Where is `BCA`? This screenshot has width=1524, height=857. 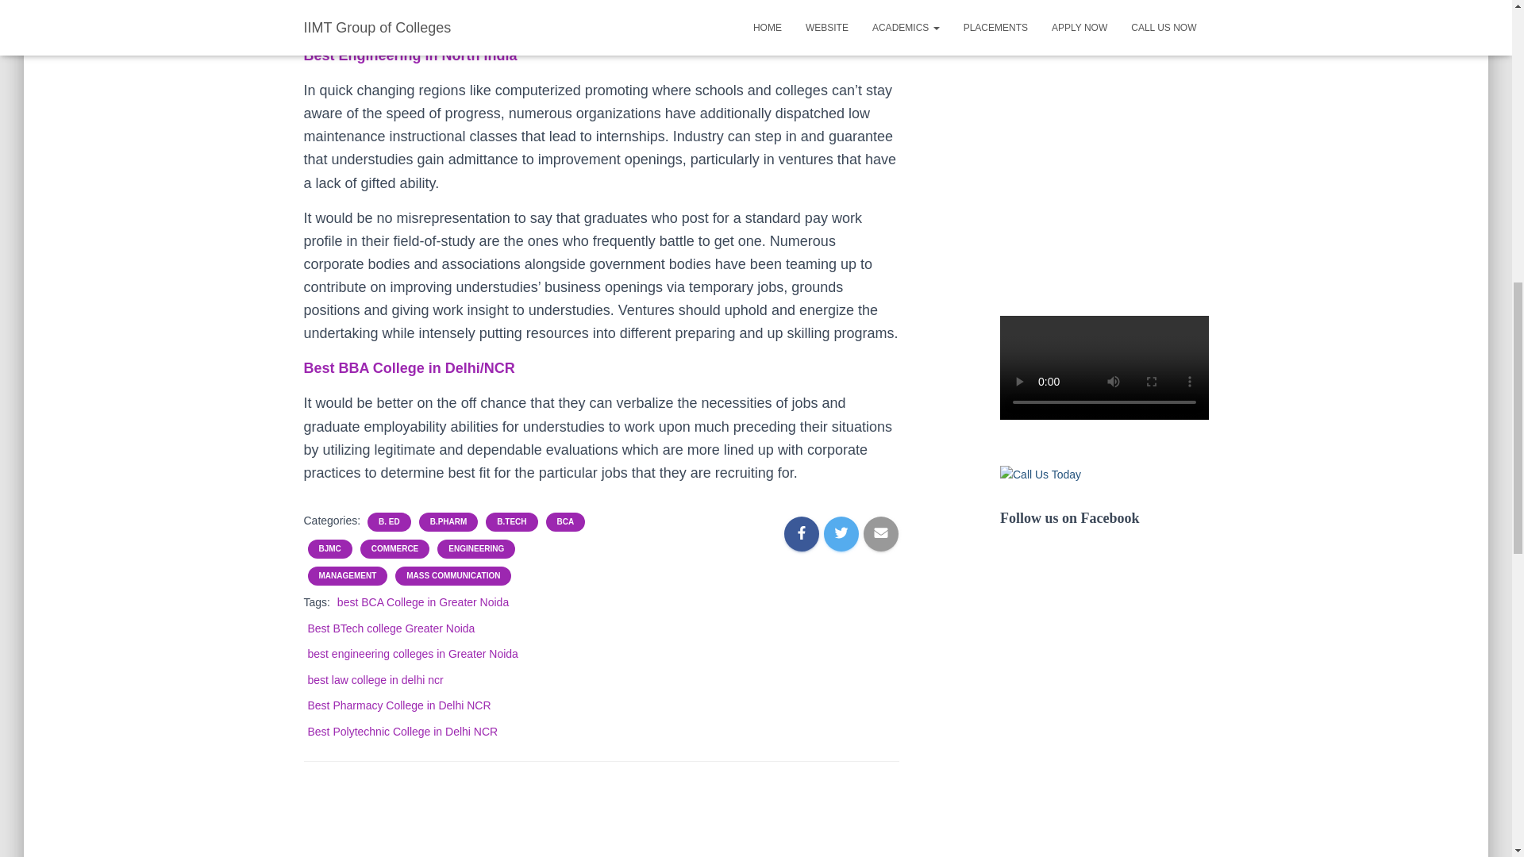
BCA is located at coordinates (565, 522).